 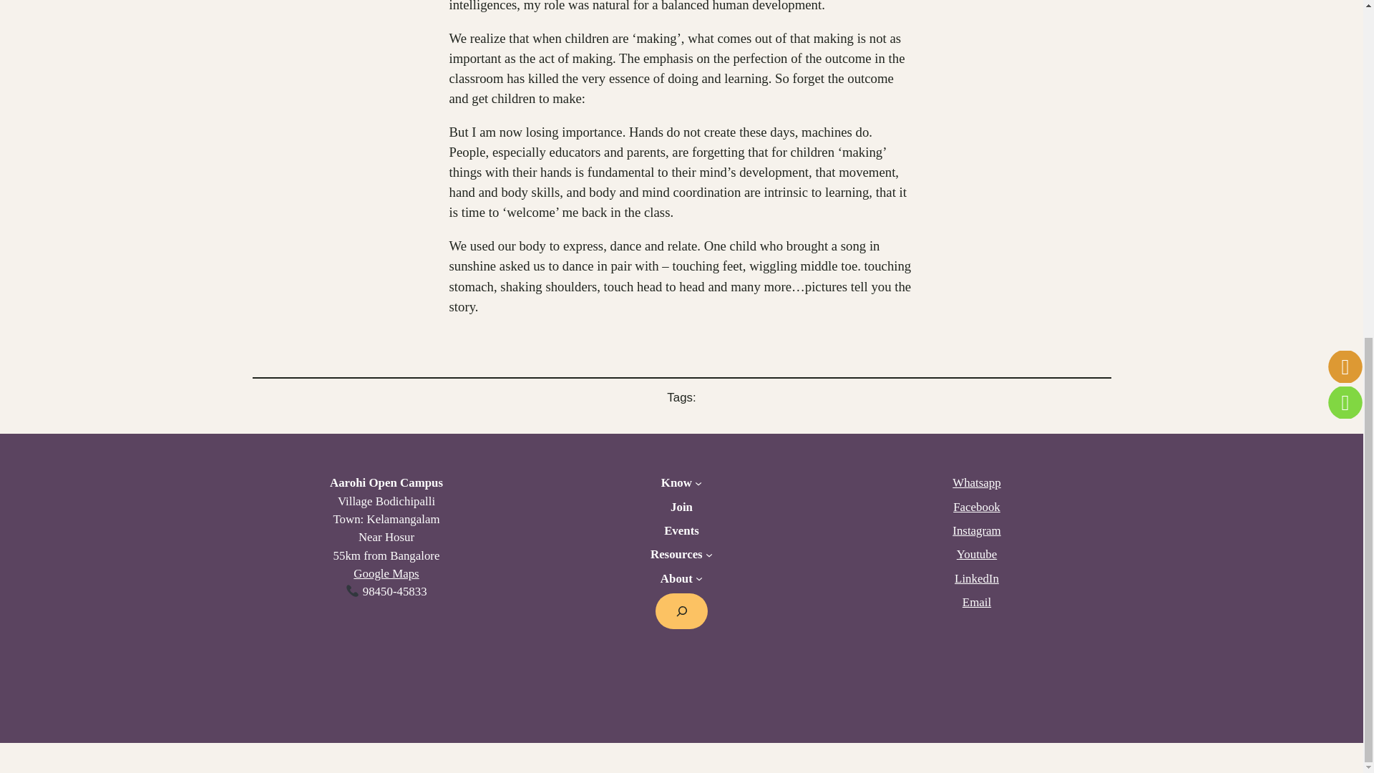 I want to click on Google Maps, so click(x=386, y=573).